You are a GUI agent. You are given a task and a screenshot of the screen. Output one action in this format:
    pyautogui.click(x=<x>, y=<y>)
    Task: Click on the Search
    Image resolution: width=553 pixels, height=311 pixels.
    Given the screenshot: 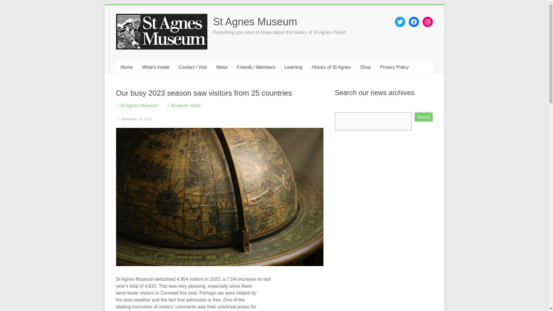 What is the action you would take?
    pyautogui.click(x=423, y=117)
    